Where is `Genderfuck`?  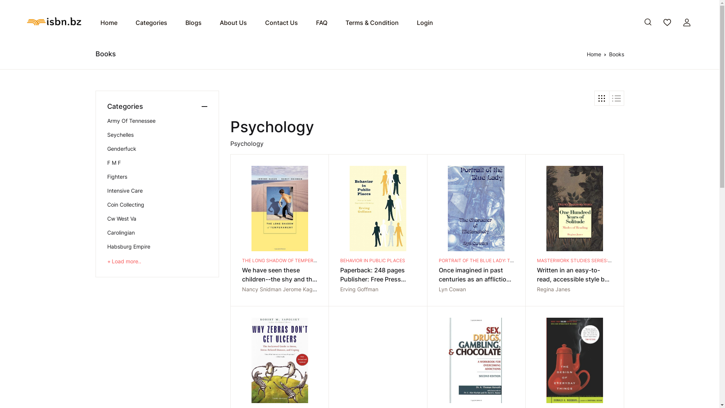 Genderfuck is located at coordinates (157, 149).